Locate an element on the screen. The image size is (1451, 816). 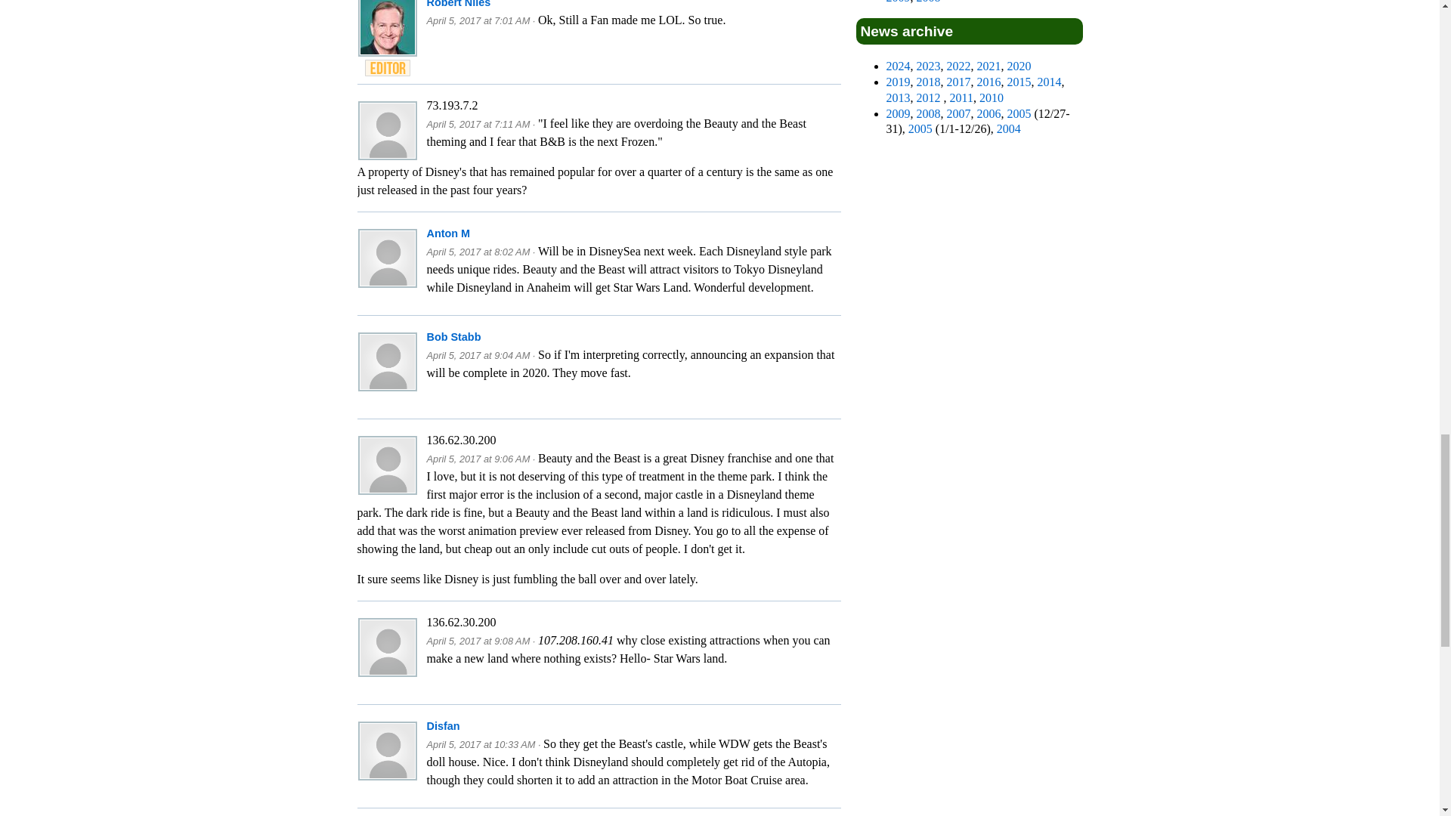
Robert Niles is located at coordinates (458, 4).